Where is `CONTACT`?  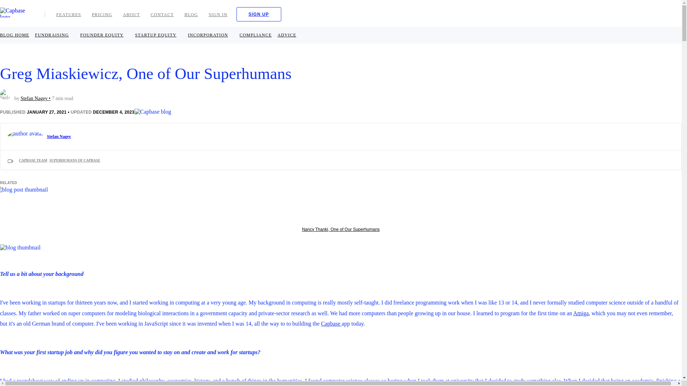
CONTACT is located at coordinates (162, 14).